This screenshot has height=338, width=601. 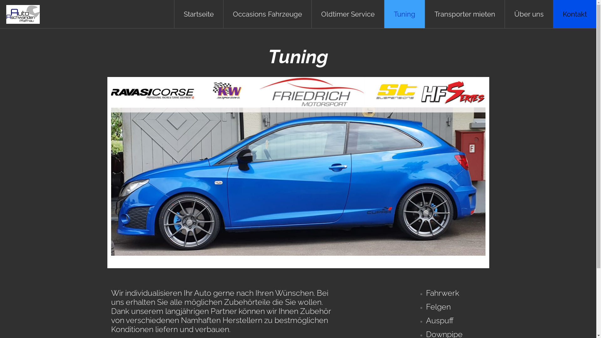 I want to click on Tuning, so click(x=405, y=14).